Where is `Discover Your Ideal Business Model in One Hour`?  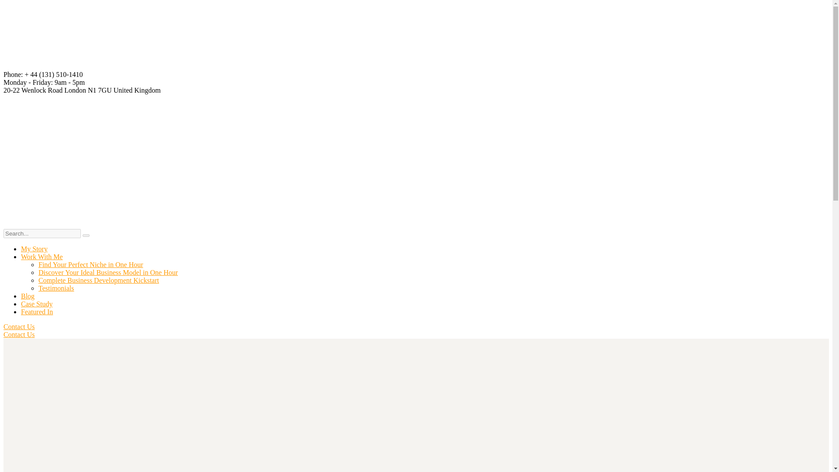
Discover Your Ideal Business Model in One Hour is located at coordinates (108, 272).